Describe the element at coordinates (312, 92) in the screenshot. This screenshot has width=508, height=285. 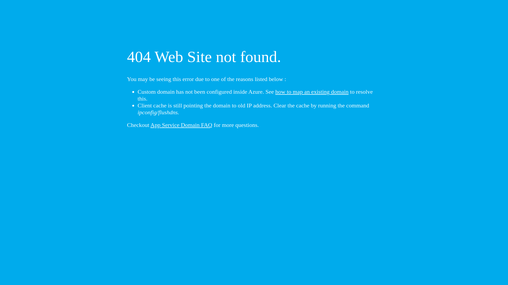
I see `how to map an existing domain` at that location.